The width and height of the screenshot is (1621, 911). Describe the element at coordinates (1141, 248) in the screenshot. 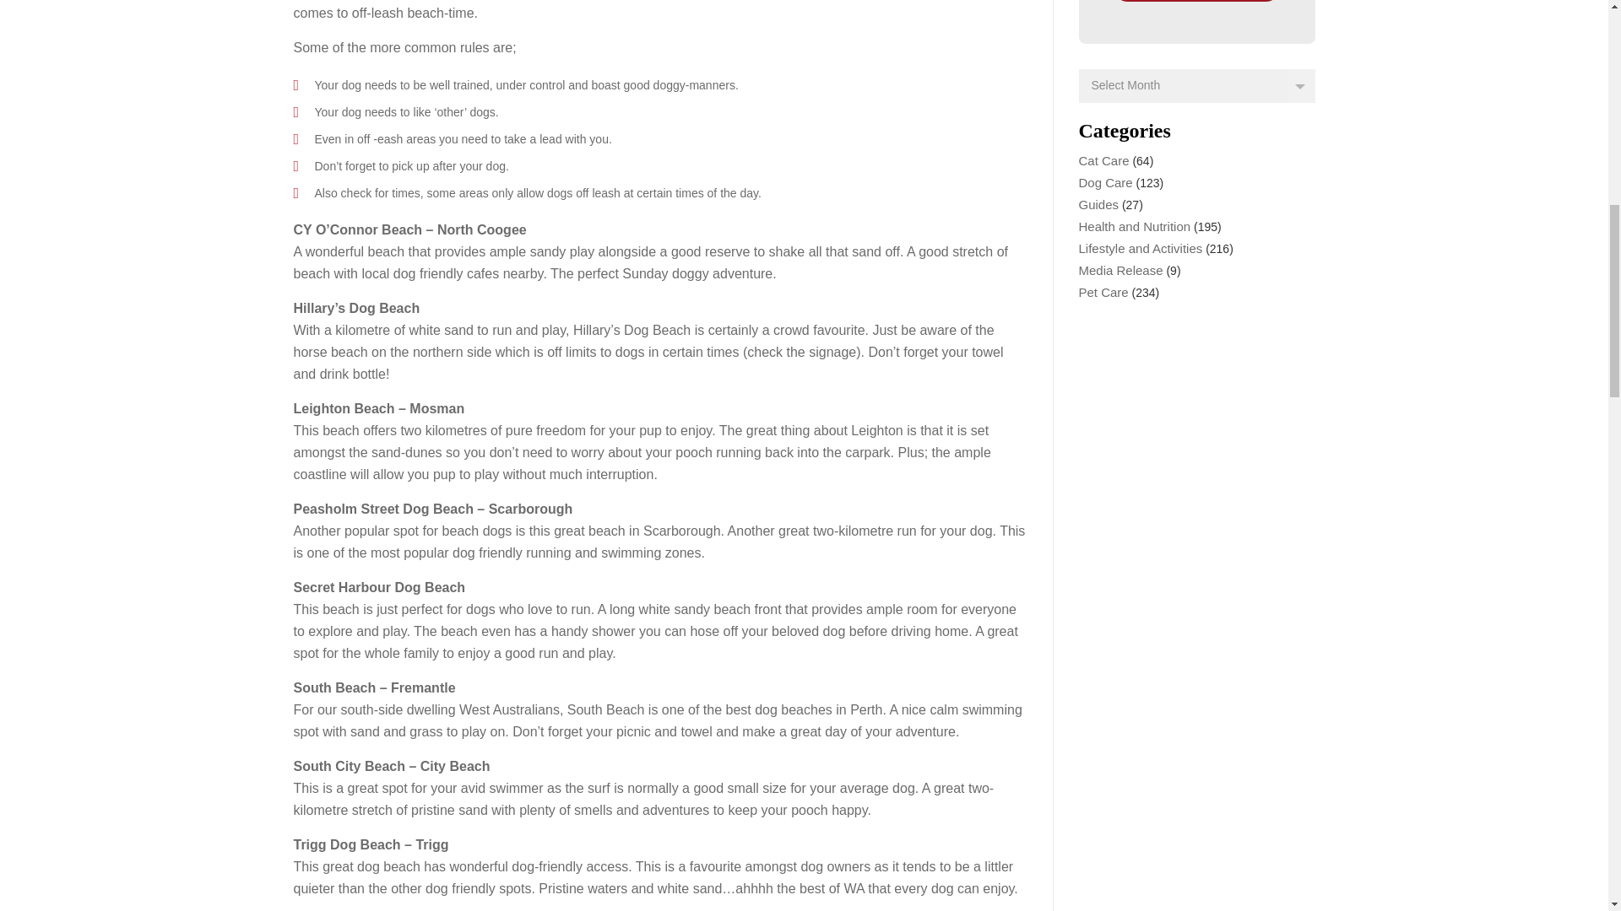

I see `Lifestyle and Activities` at that location.